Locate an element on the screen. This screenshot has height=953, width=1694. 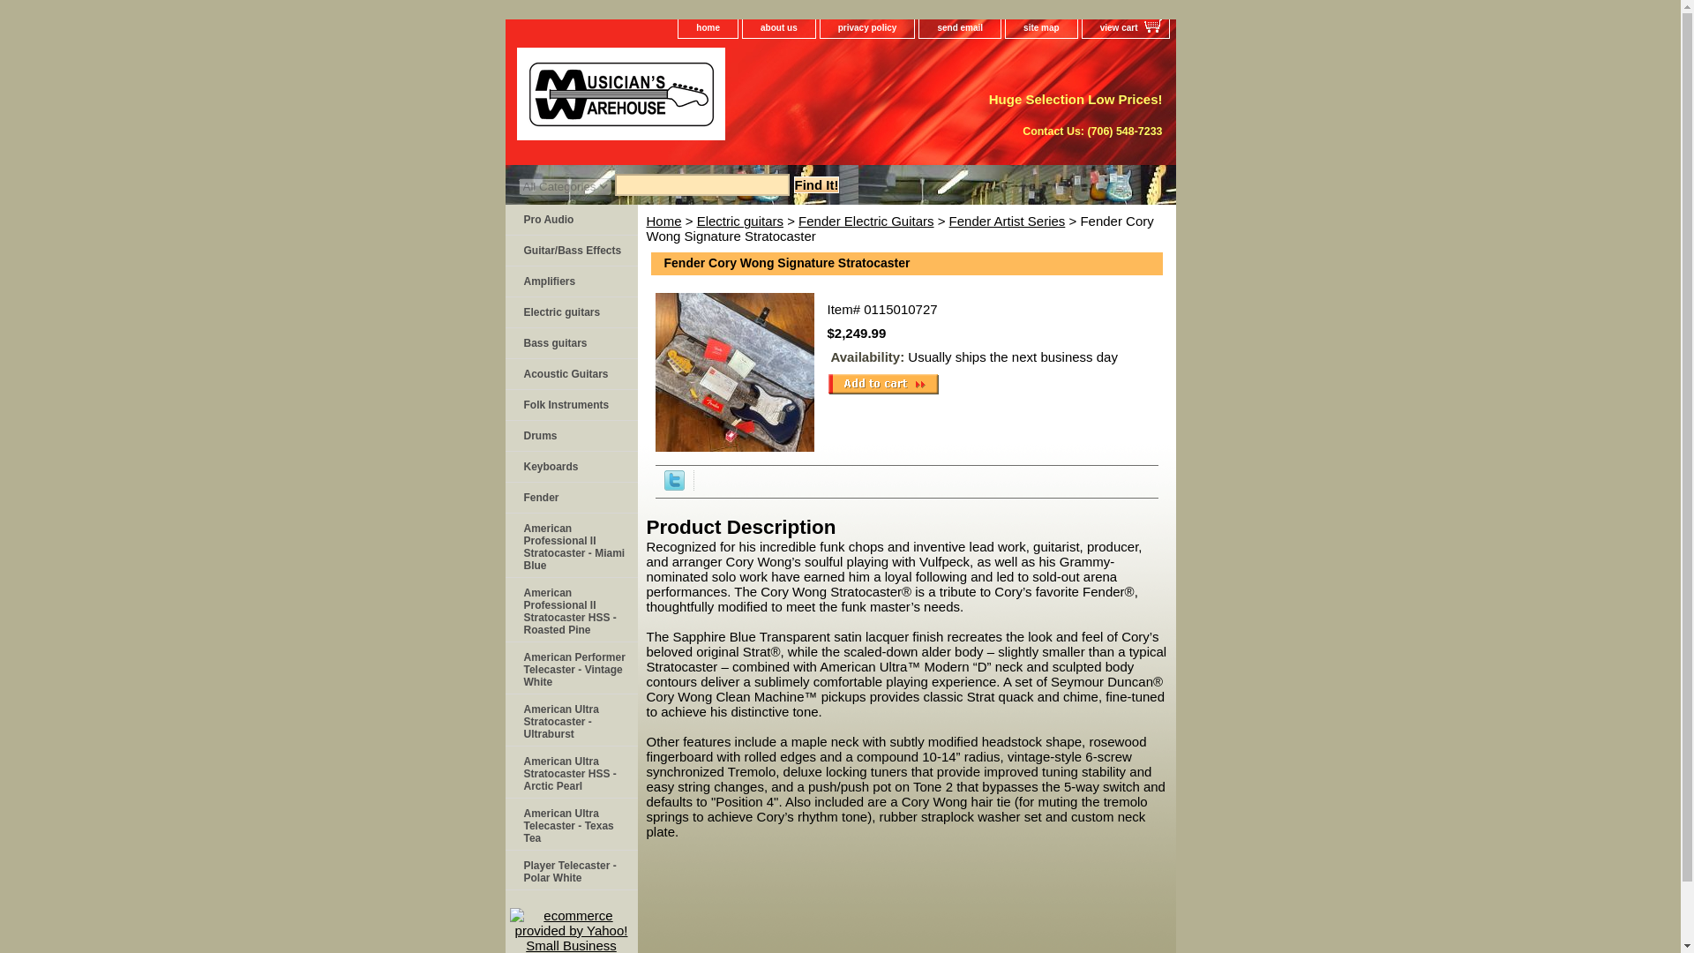
Find It! is located at coordinates (817, 184).